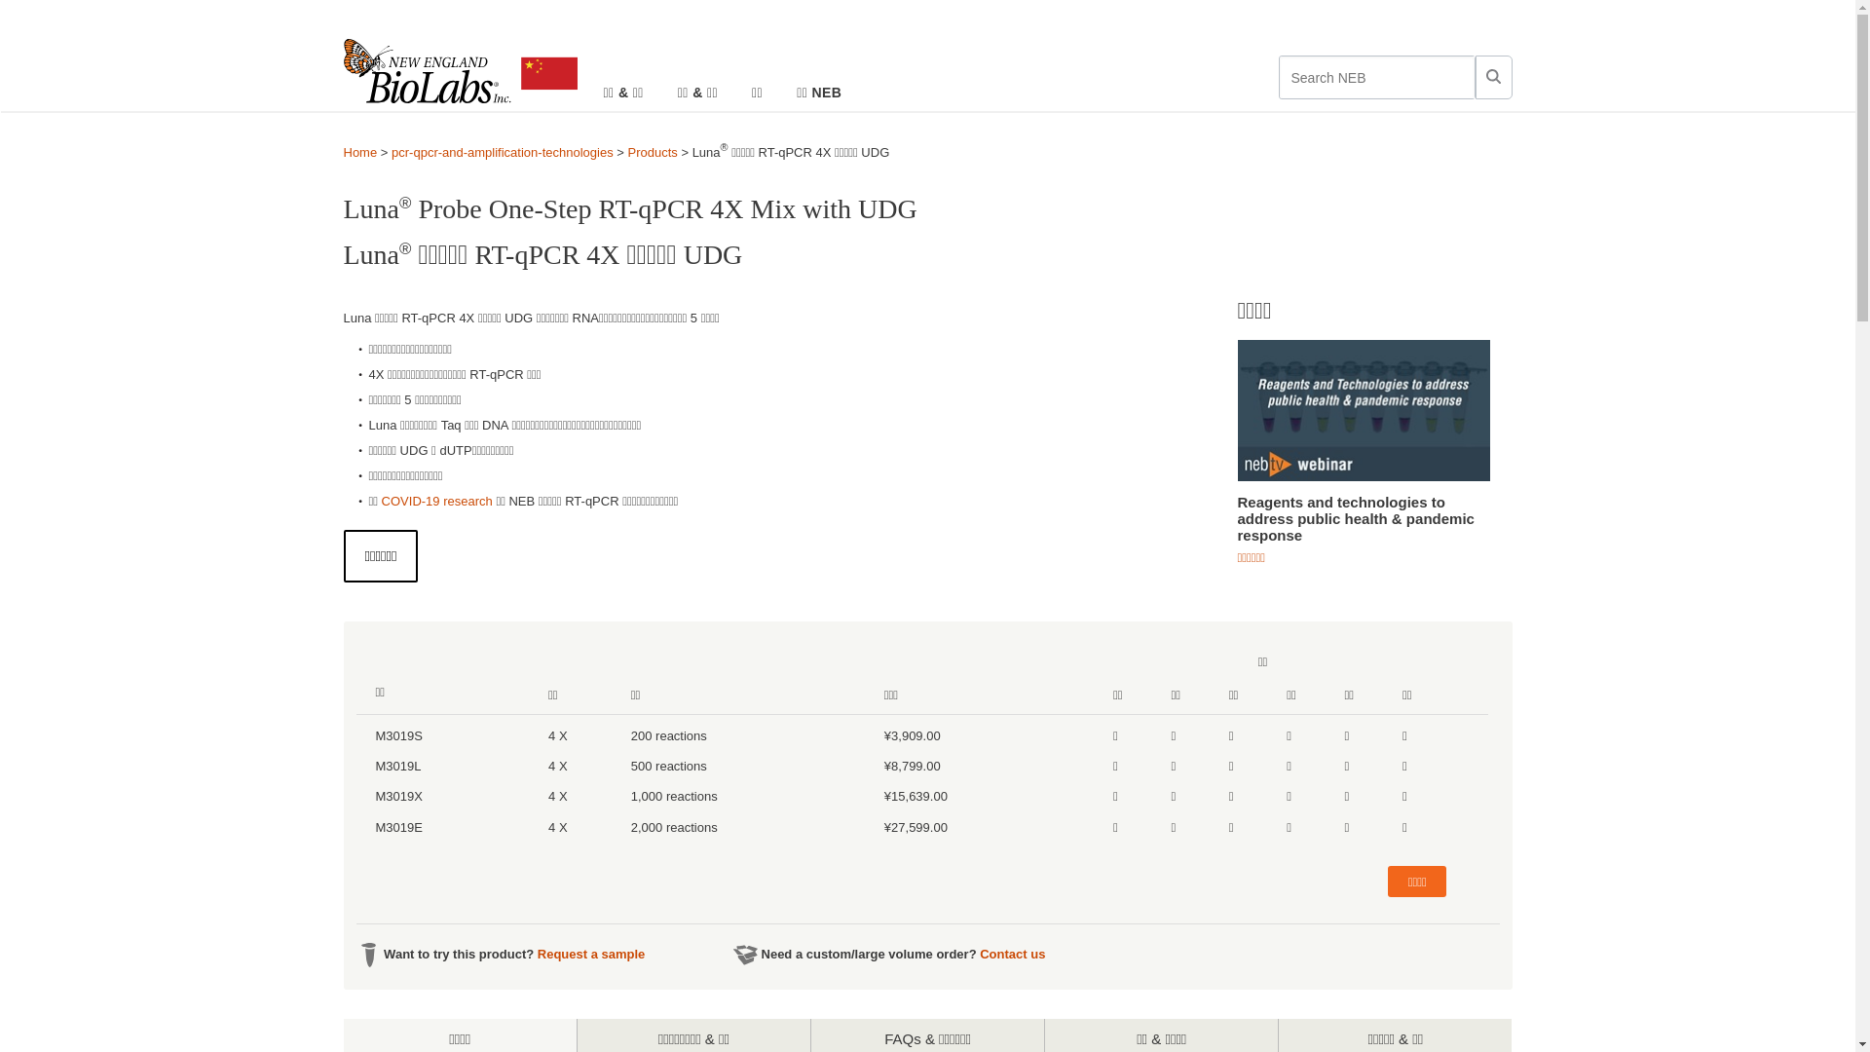 This screenshot has width=1870, height=1052. I want to click on Products, so click(653, 152).